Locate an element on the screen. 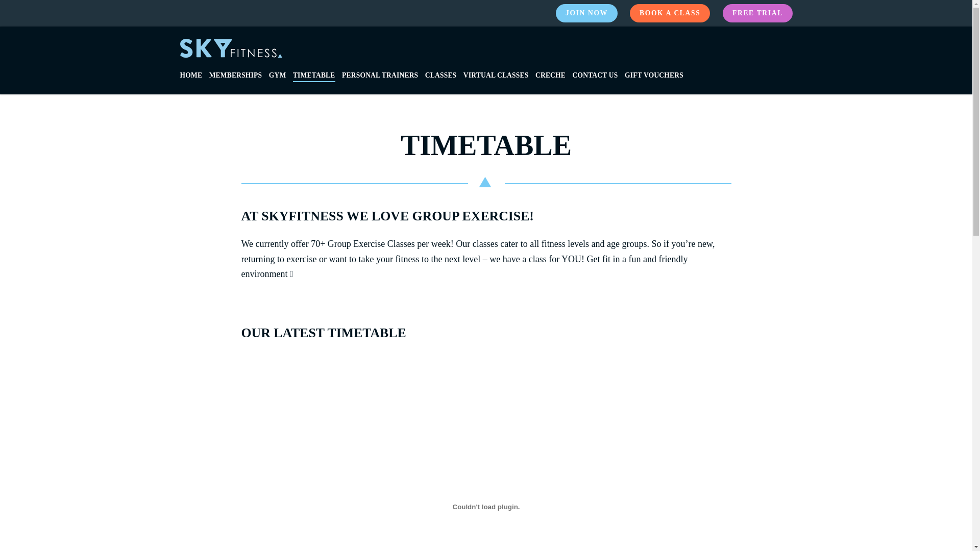 The height and width of the screenshot is (551, 980). MEMBERSHIPS is located at coordinates (236, 76).